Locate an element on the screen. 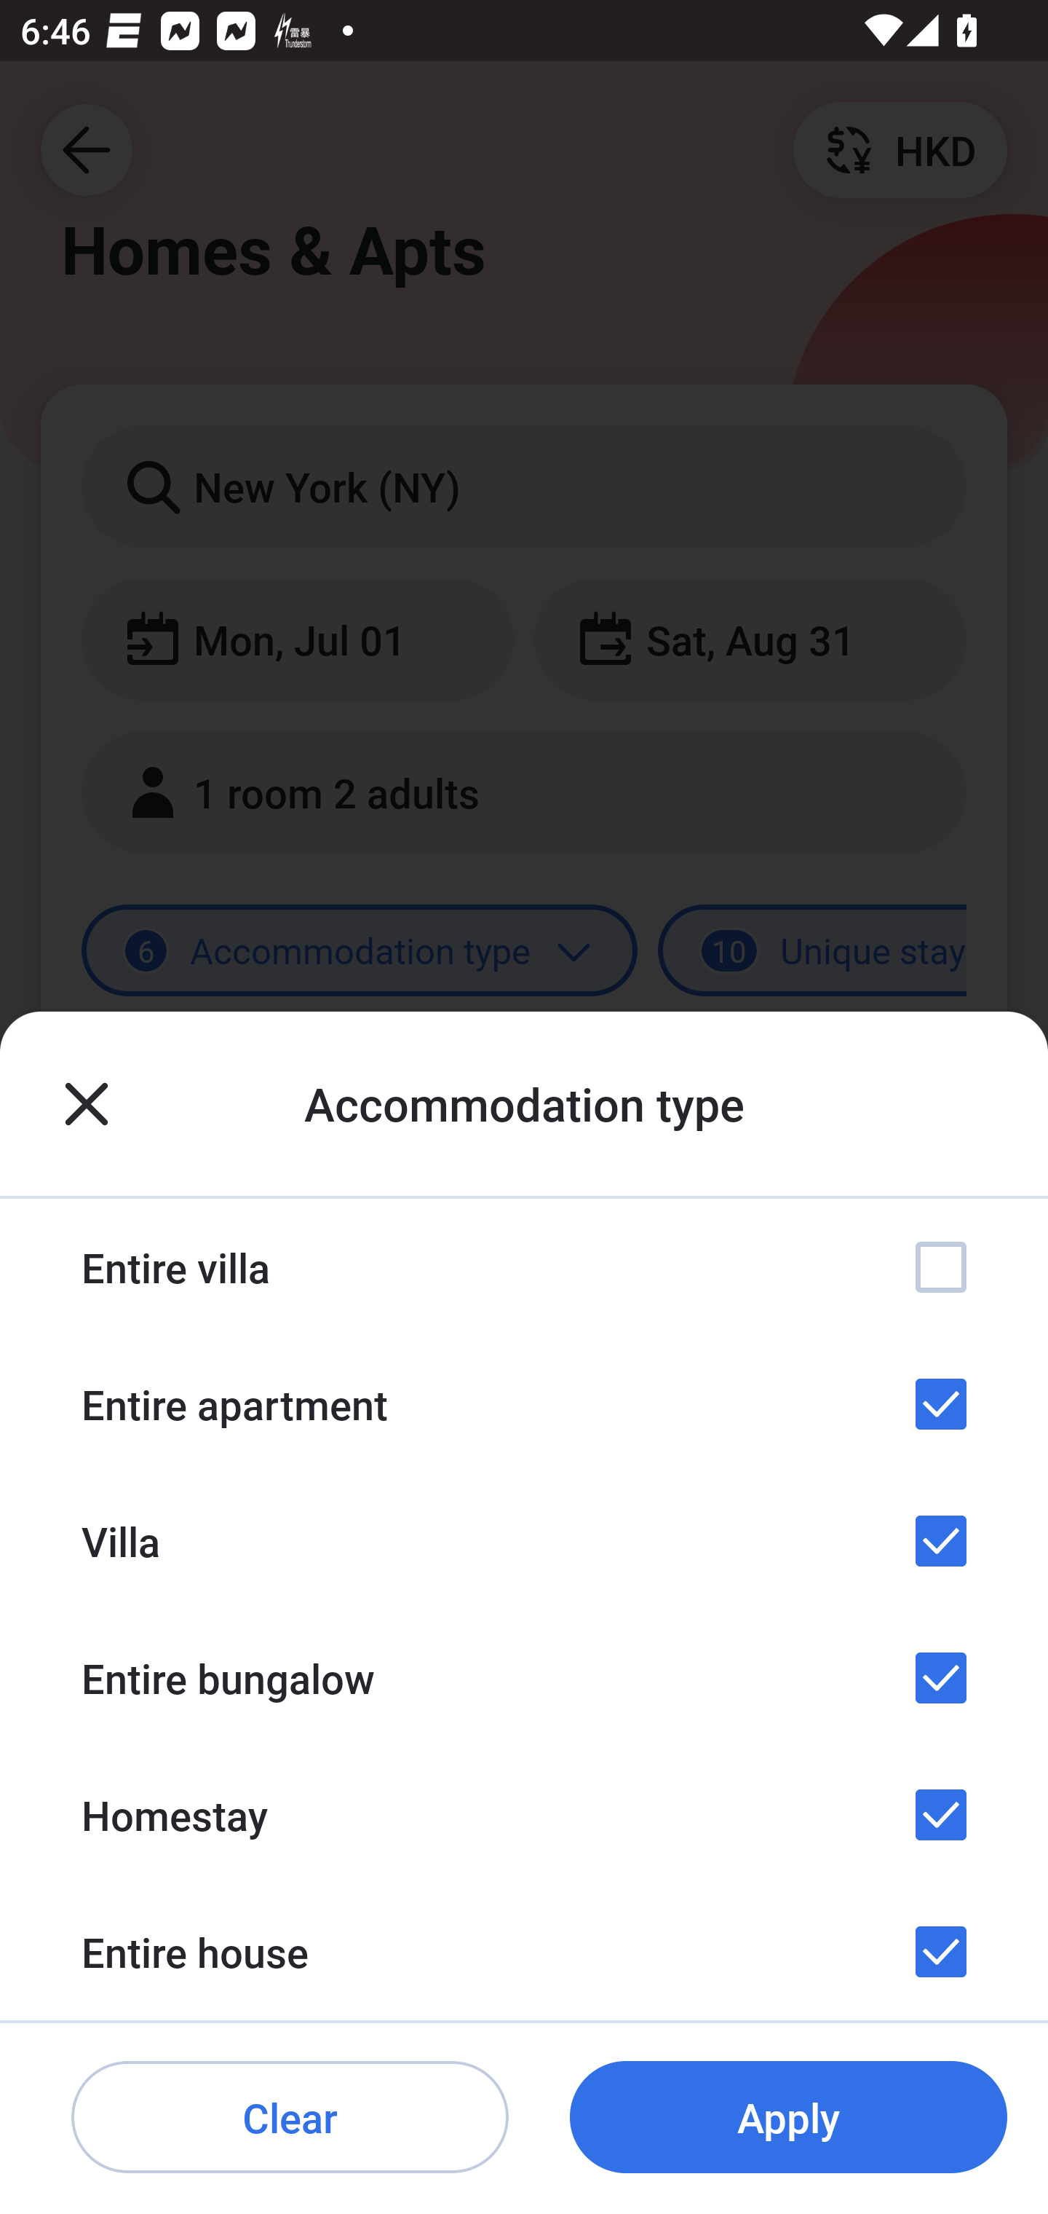 The image size is (1048, 2214). Entire house is located at coordinates (524, 1952).